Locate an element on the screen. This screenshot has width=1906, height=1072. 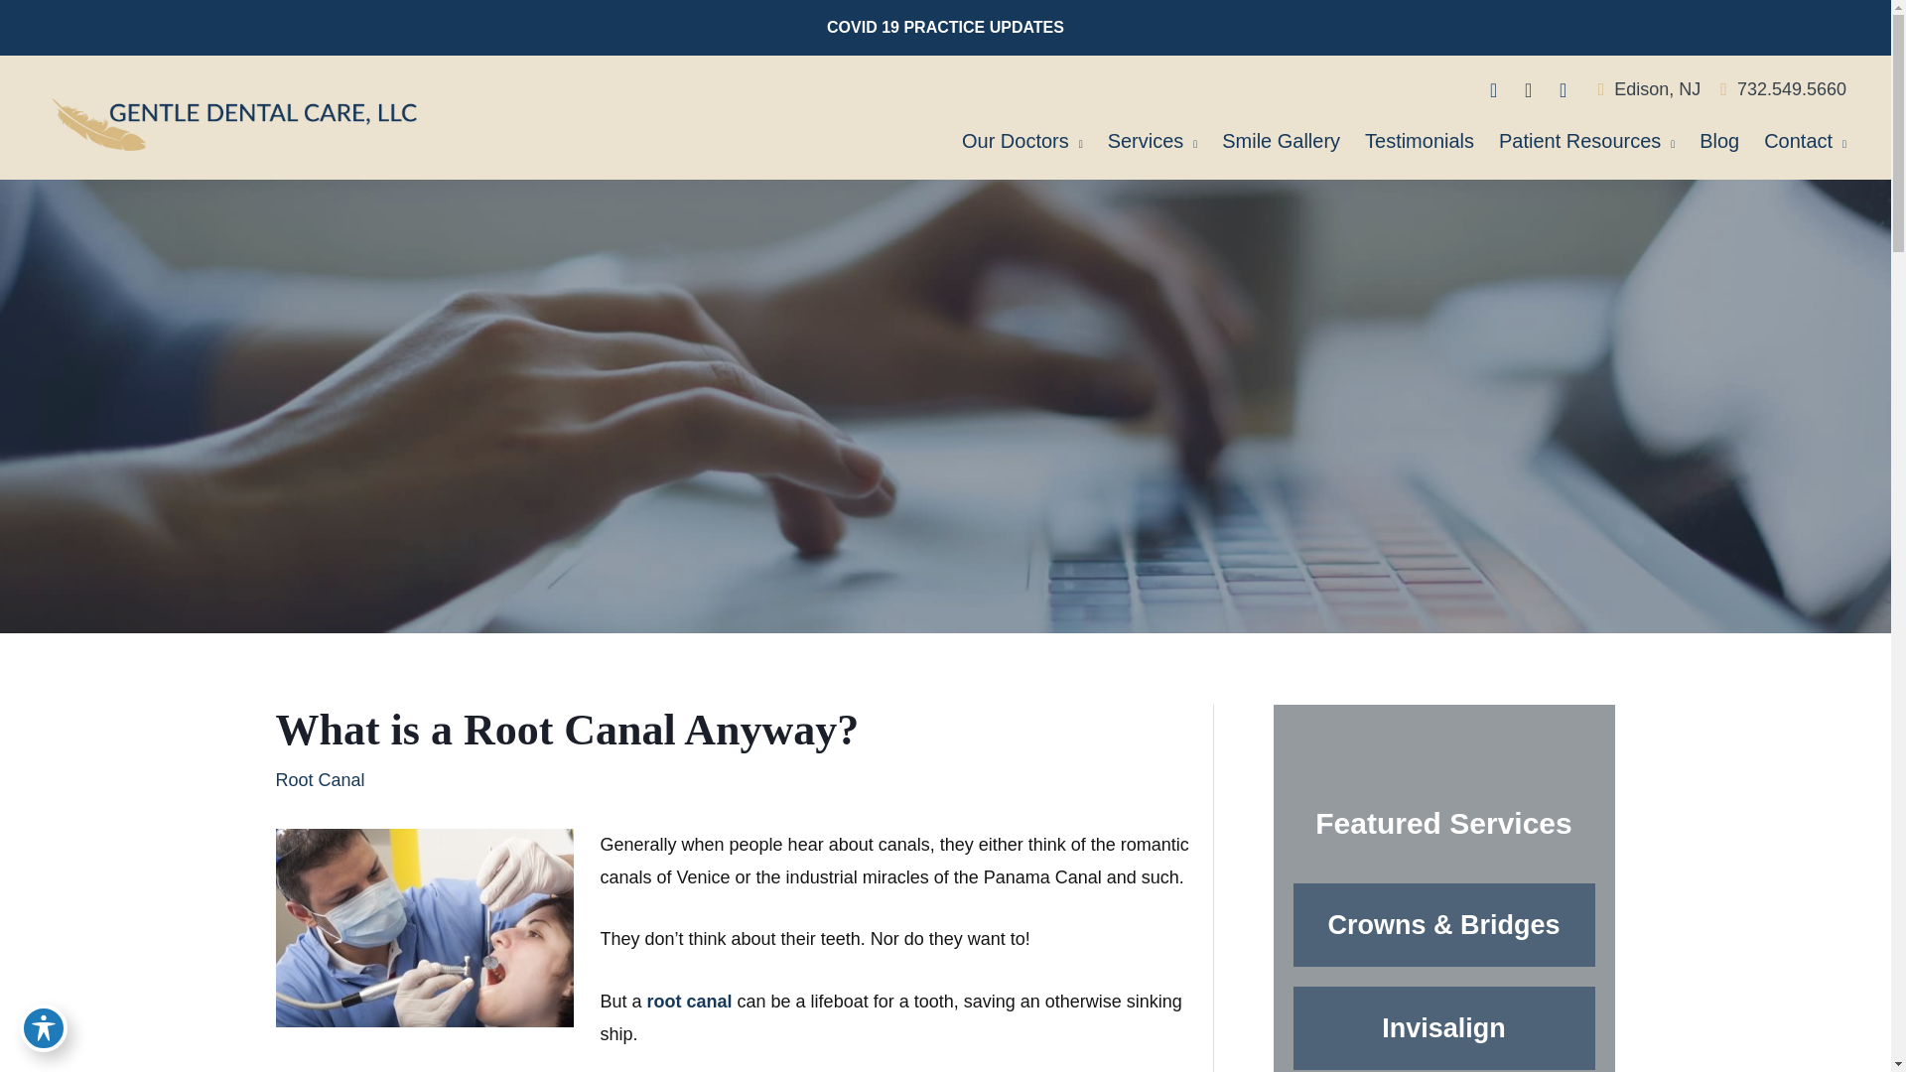
Testimonials is located at coordinates (1428, 145).